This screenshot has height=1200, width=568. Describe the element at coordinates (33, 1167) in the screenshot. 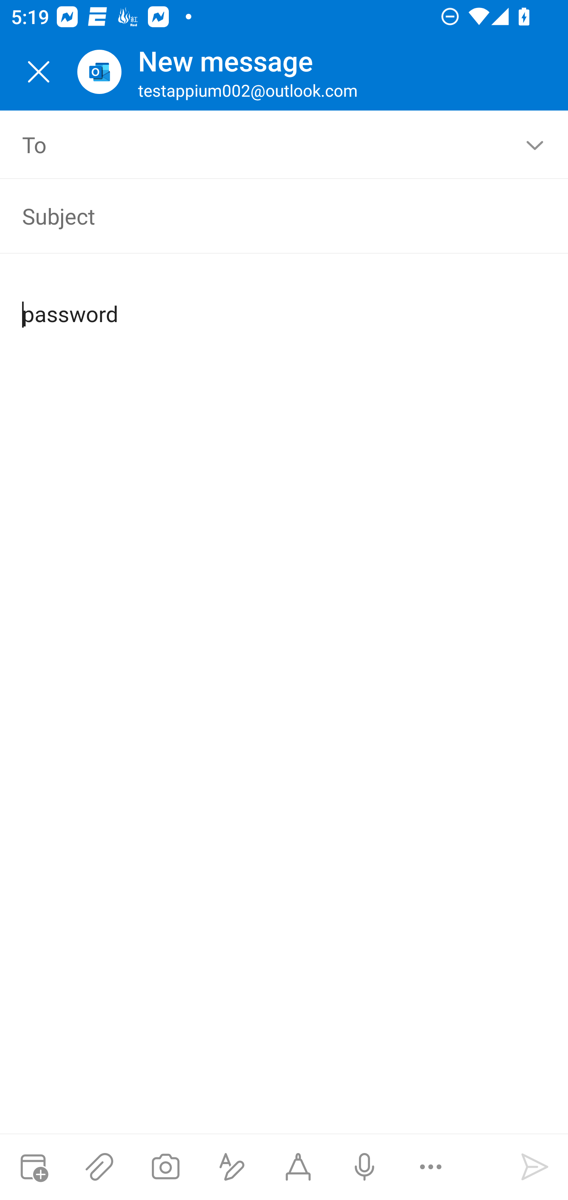

I see `Attach meeting` at that location.